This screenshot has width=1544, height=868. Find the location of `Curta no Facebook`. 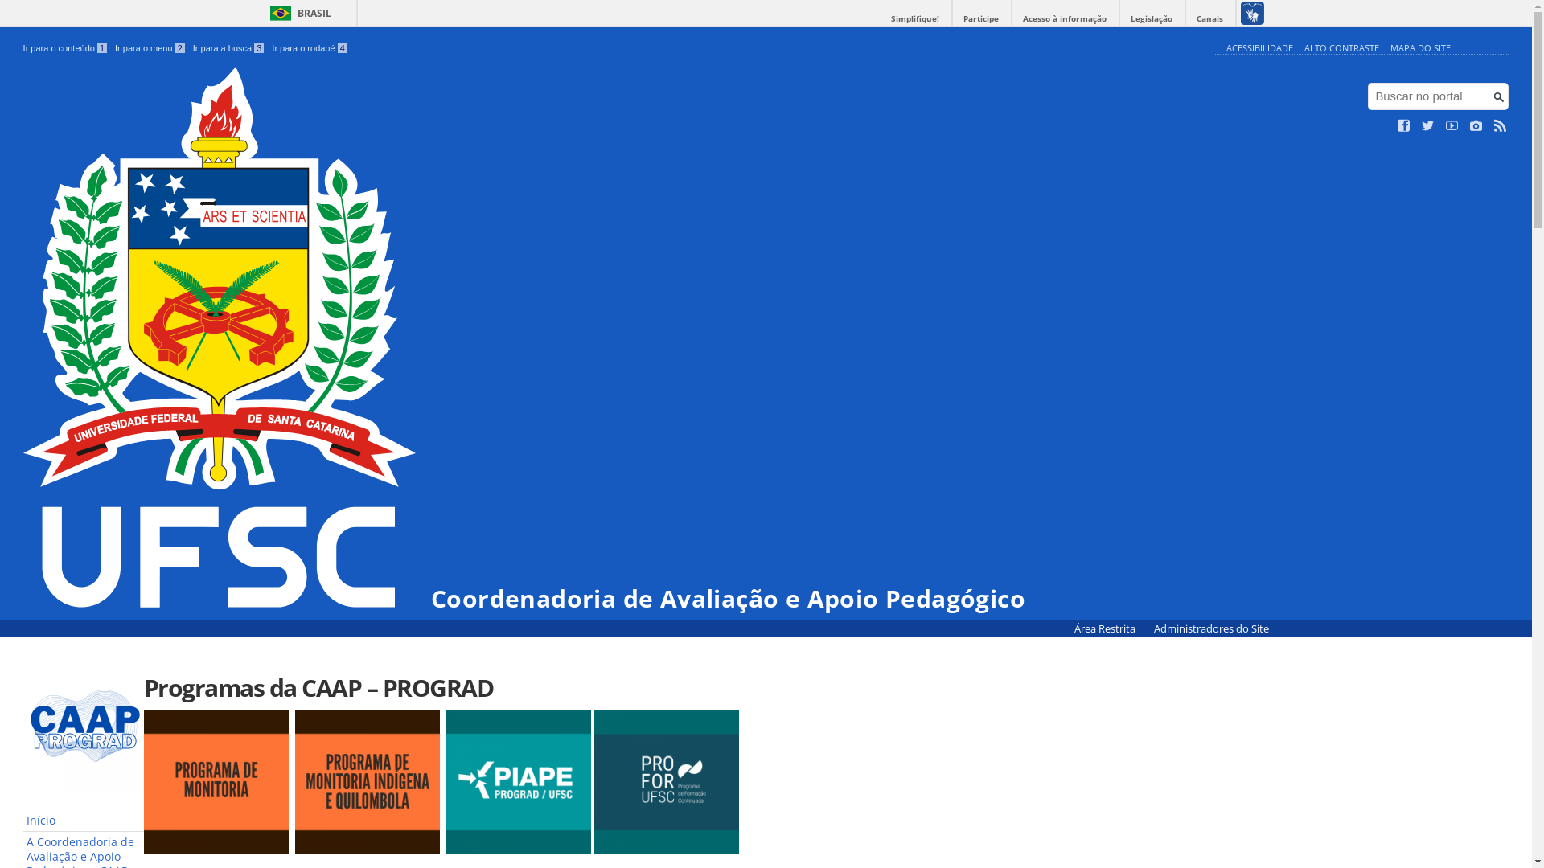

Curta no Facebook is located at coordinates (1404, 126).